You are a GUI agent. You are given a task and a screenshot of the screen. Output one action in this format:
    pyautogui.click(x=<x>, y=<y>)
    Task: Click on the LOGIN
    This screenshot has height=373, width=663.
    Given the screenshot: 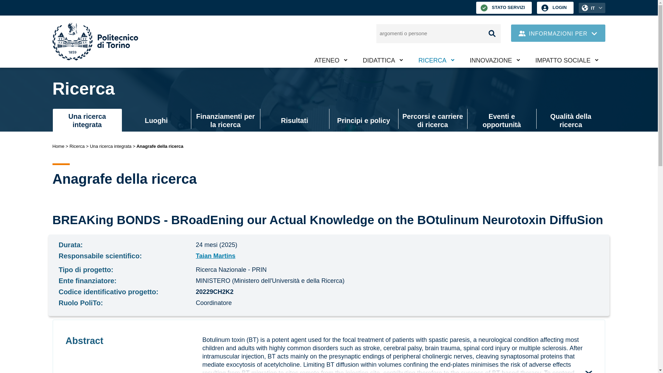 What is the action you would take?
    pyautogui.click(x=555, y=8)
    